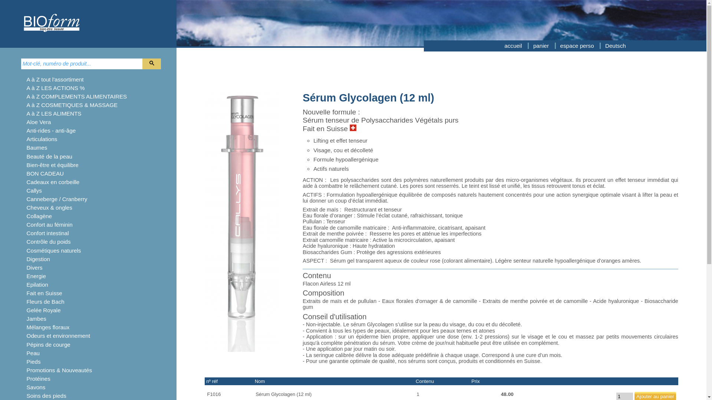 The width and height of the screenshot is (712, 400). Describe the element at coordinates (152, 64) in the screenshot. I see `Rechercher` at that location.